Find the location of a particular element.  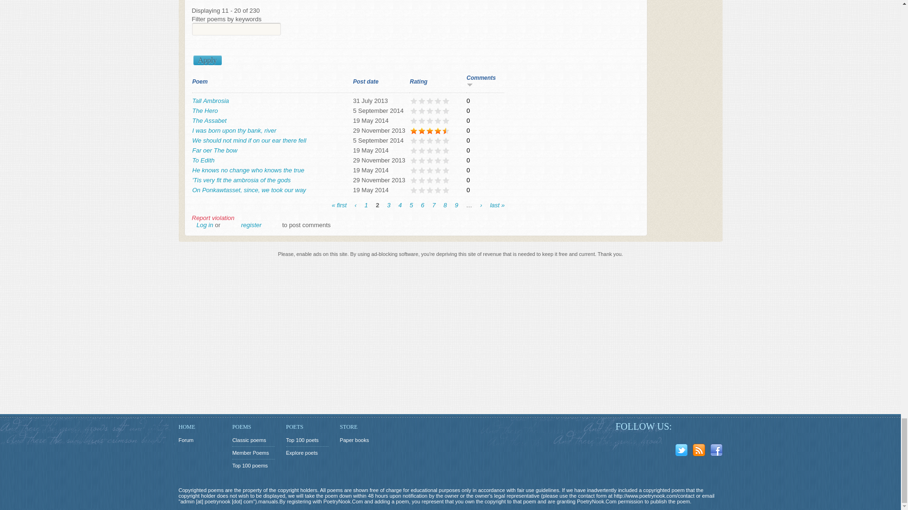

9 is located at coordinates (456, 204).